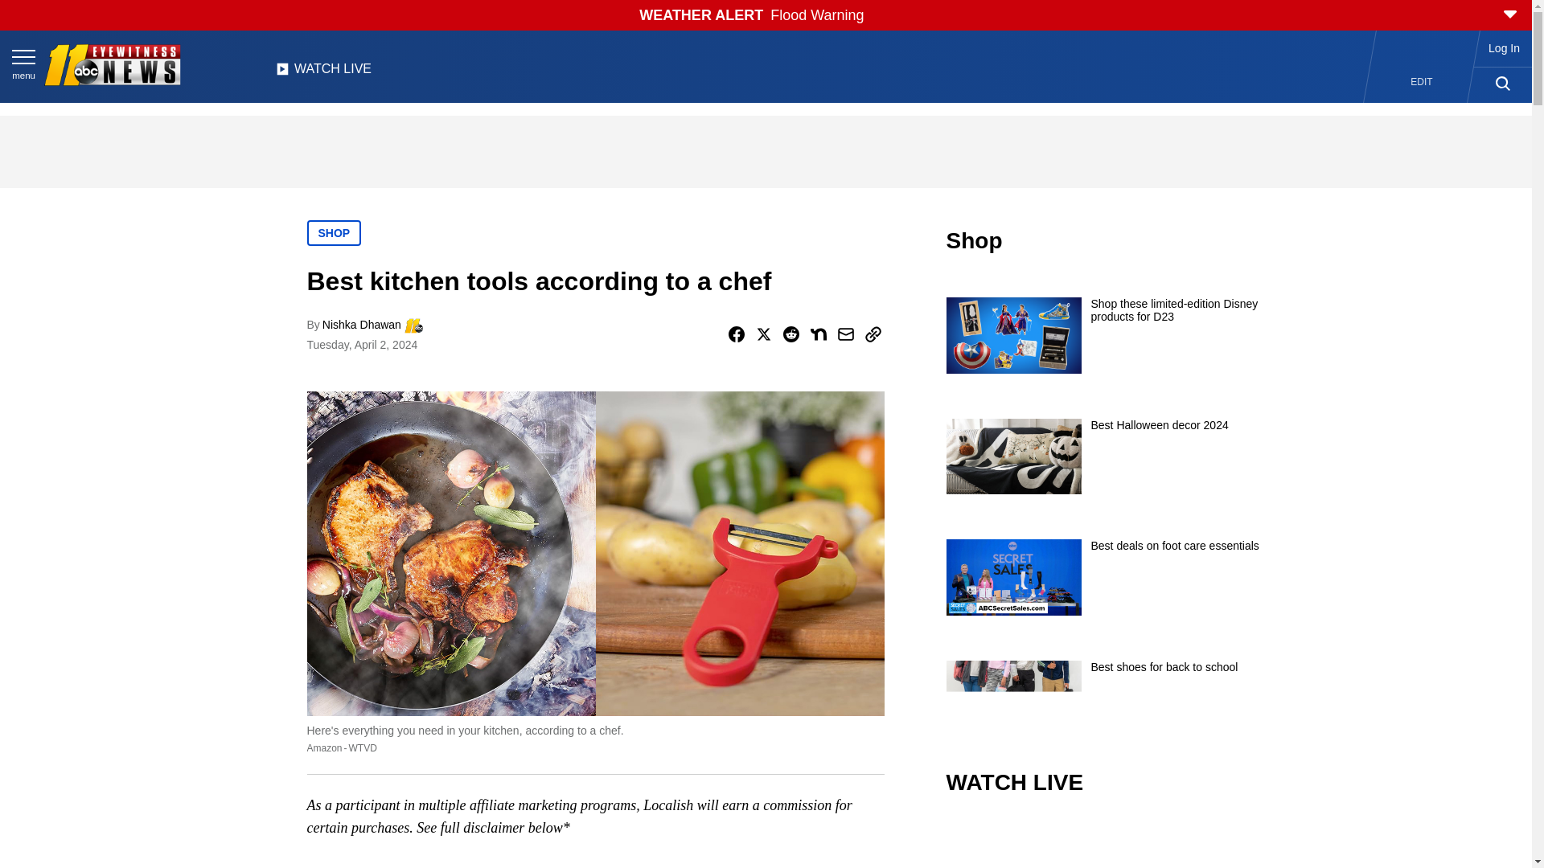 The height and width of the screenshot is (868, 1544). I want to click on EDIT, so click(1422, 82).